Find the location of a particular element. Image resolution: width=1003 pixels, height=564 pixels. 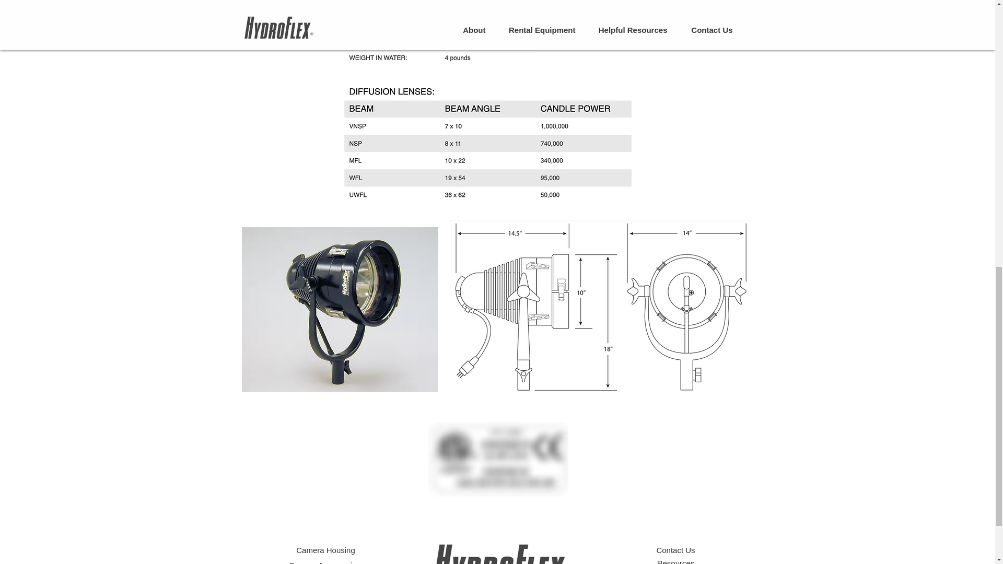

Resources is located at coordinates (676, 561).